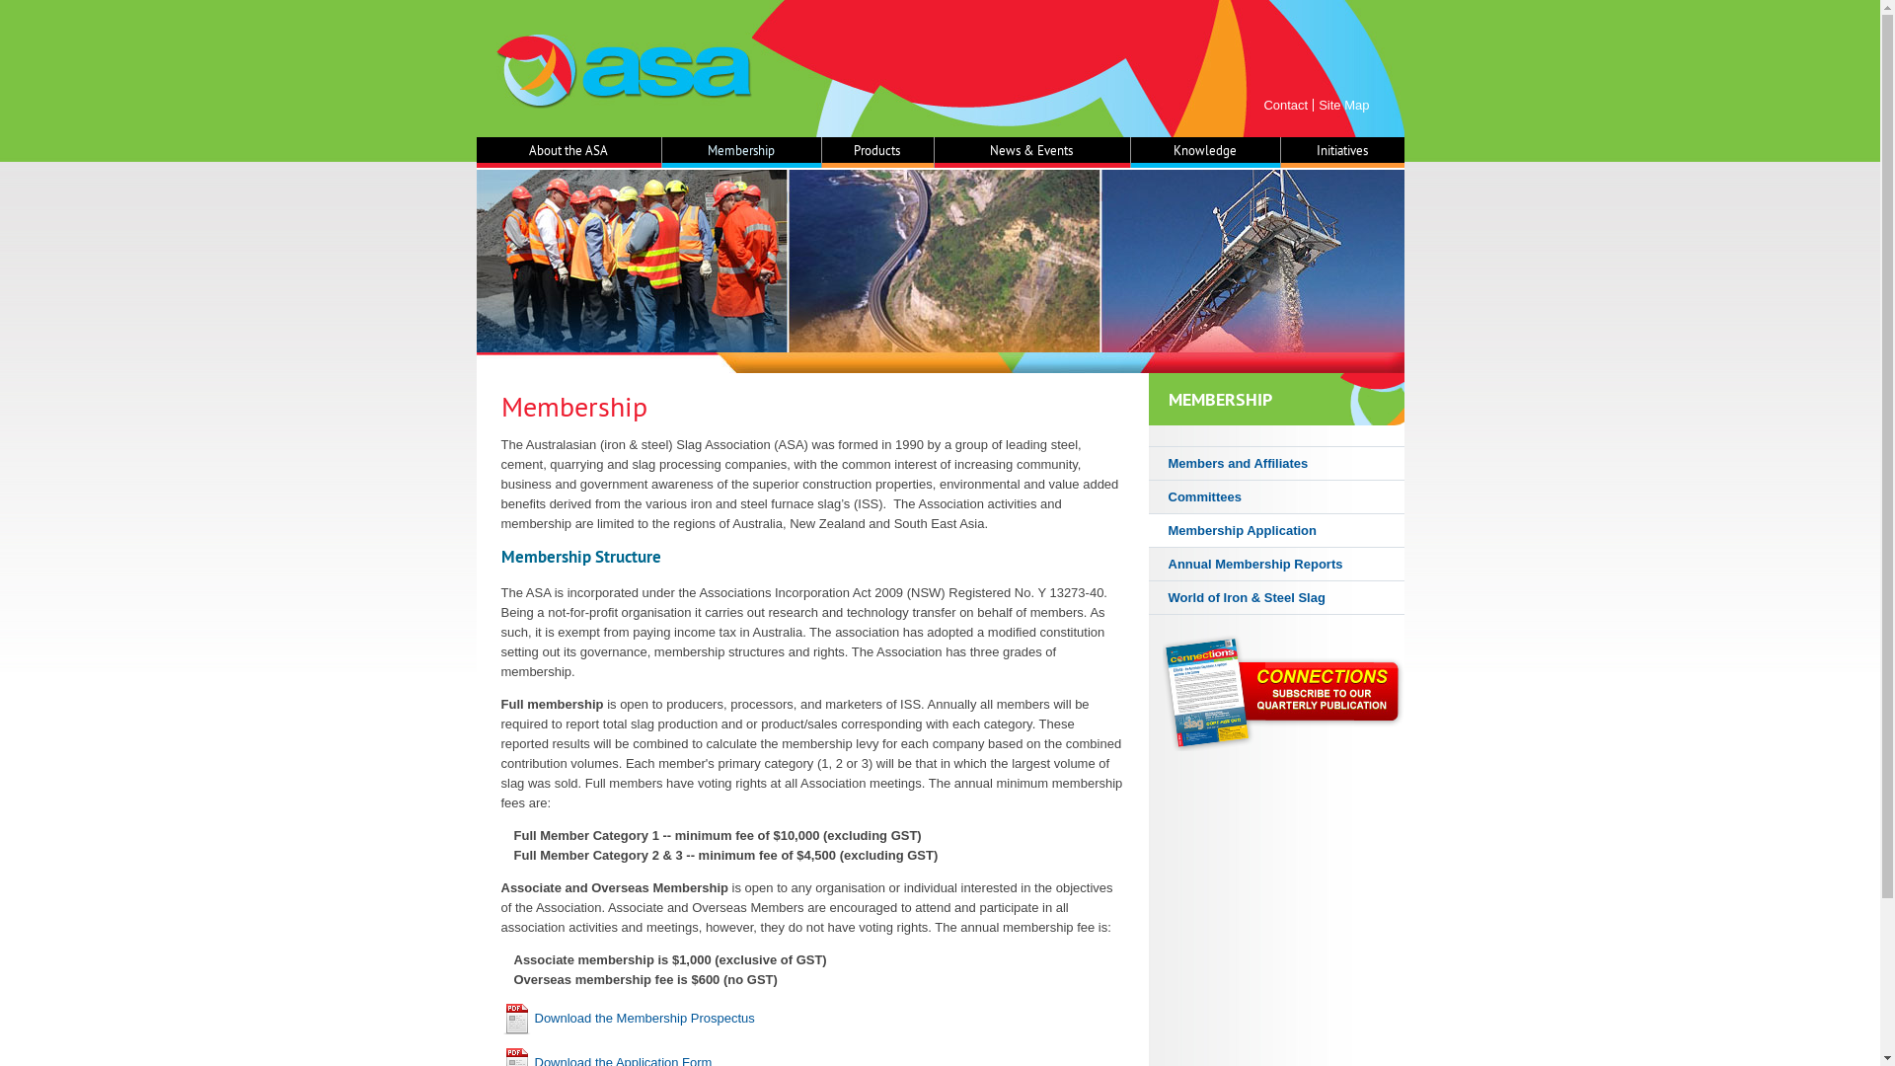 The image size is (1895, 1066). What do you see at coordinates (1032, 152) in the screenshot?
I see `News & Events` at bounding box center [1032, 152].